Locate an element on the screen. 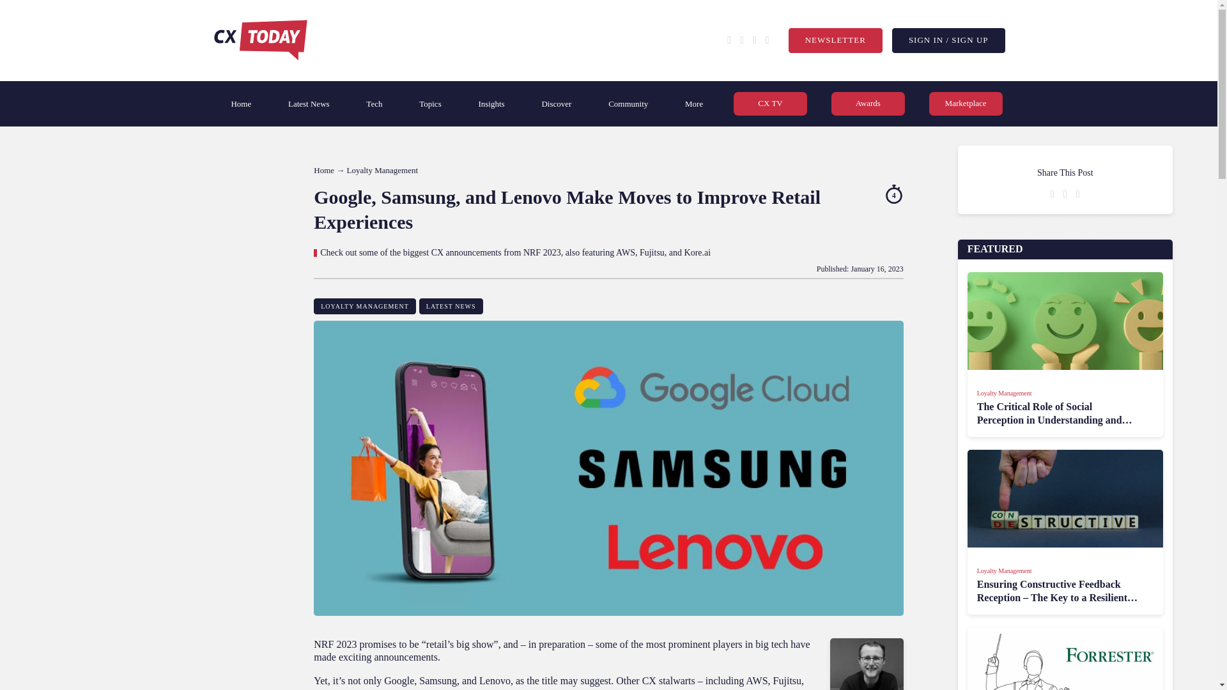  Discover is located at coordinates (556, 103).